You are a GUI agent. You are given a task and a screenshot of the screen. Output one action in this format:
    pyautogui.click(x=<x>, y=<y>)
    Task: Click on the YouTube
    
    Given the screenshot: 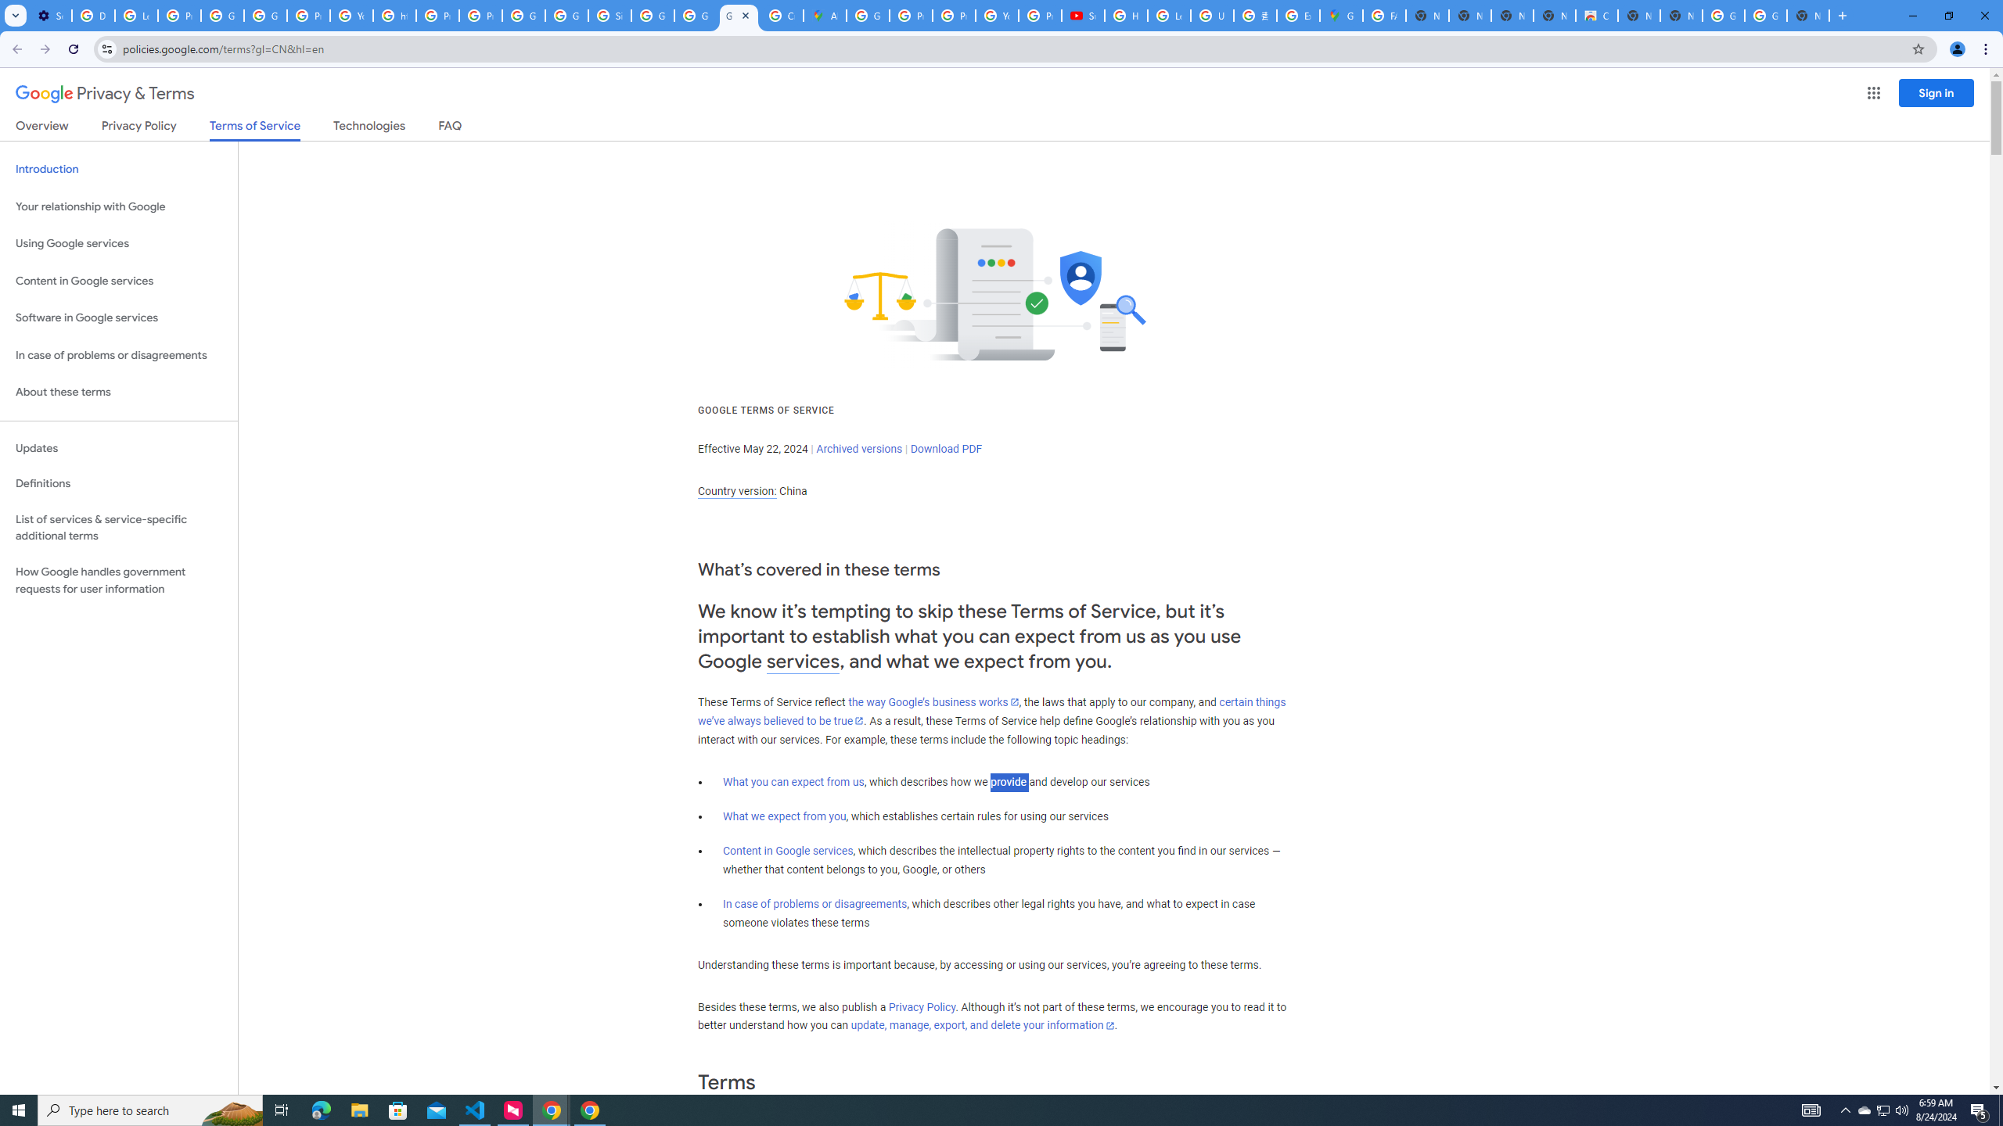 What is the action you would take?
    pyautogui.click(x=997, y=16)
    